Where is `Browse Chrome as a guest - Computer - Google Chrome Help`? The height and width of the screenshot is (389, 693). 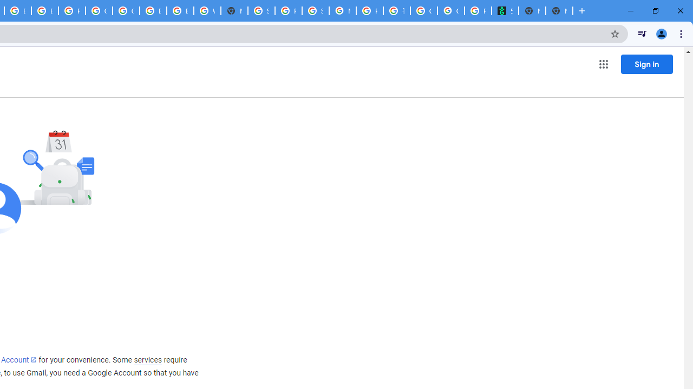
Browse Chrome as a guest - Computer - Google Chrome Help is located at coordinates (153, 11).